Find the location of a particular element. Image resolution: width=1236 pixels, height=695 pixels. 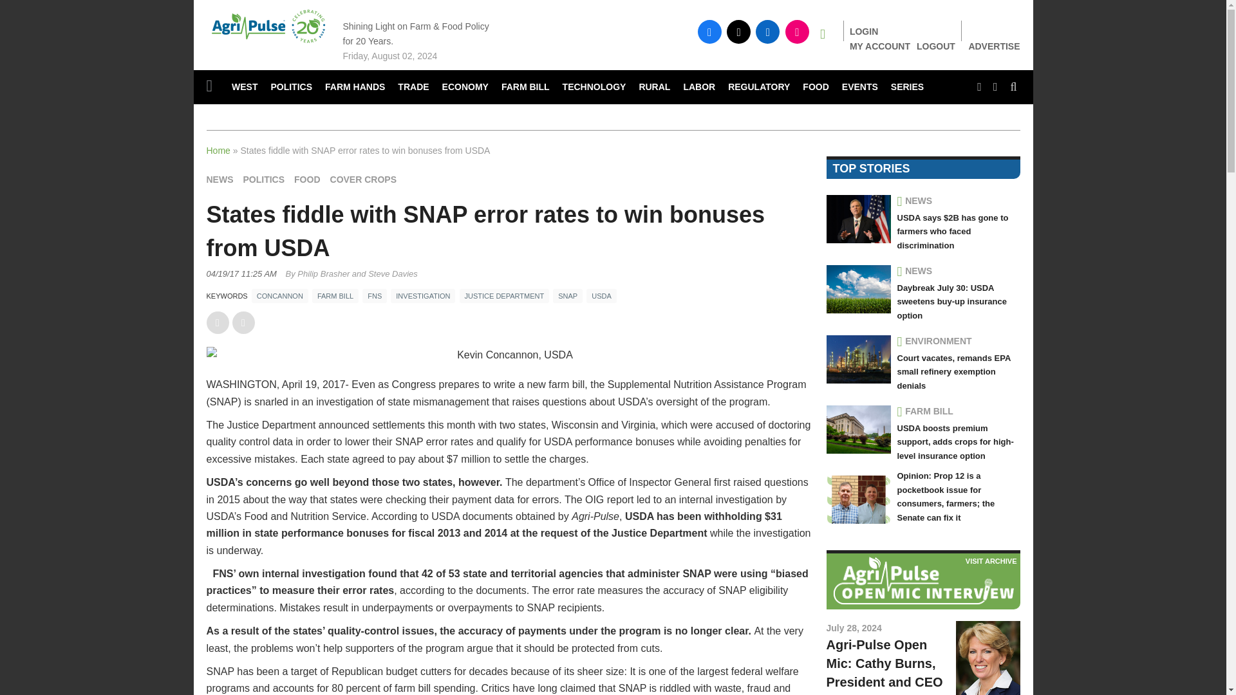

ECONOMY is located at coordinates (465, 88).